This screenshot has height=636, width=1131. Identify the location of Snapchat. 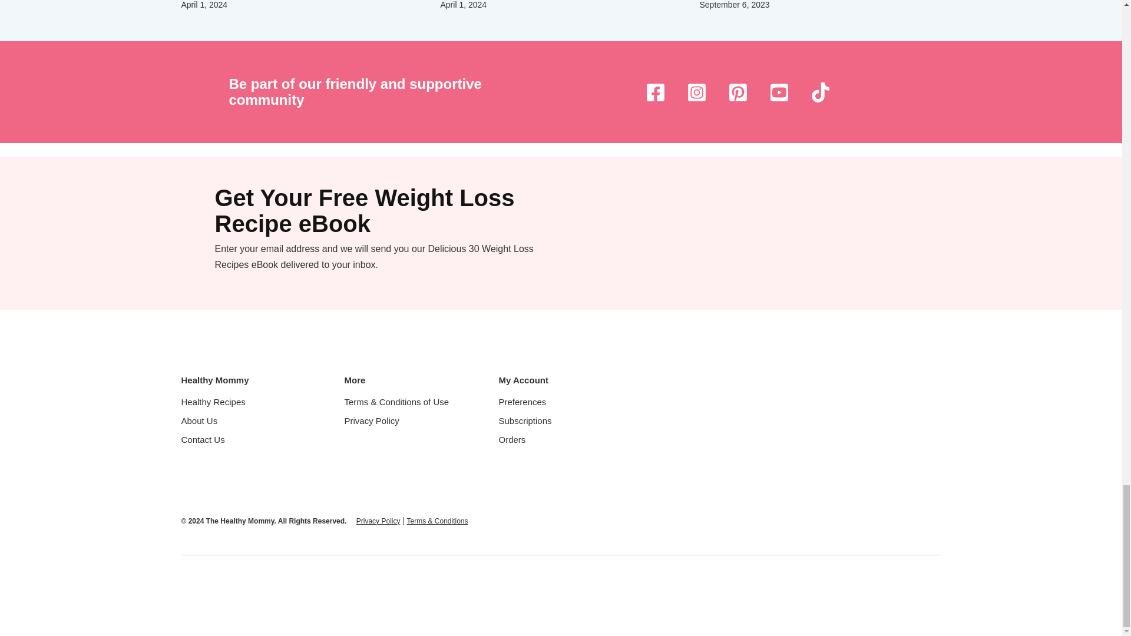
(779, 92).